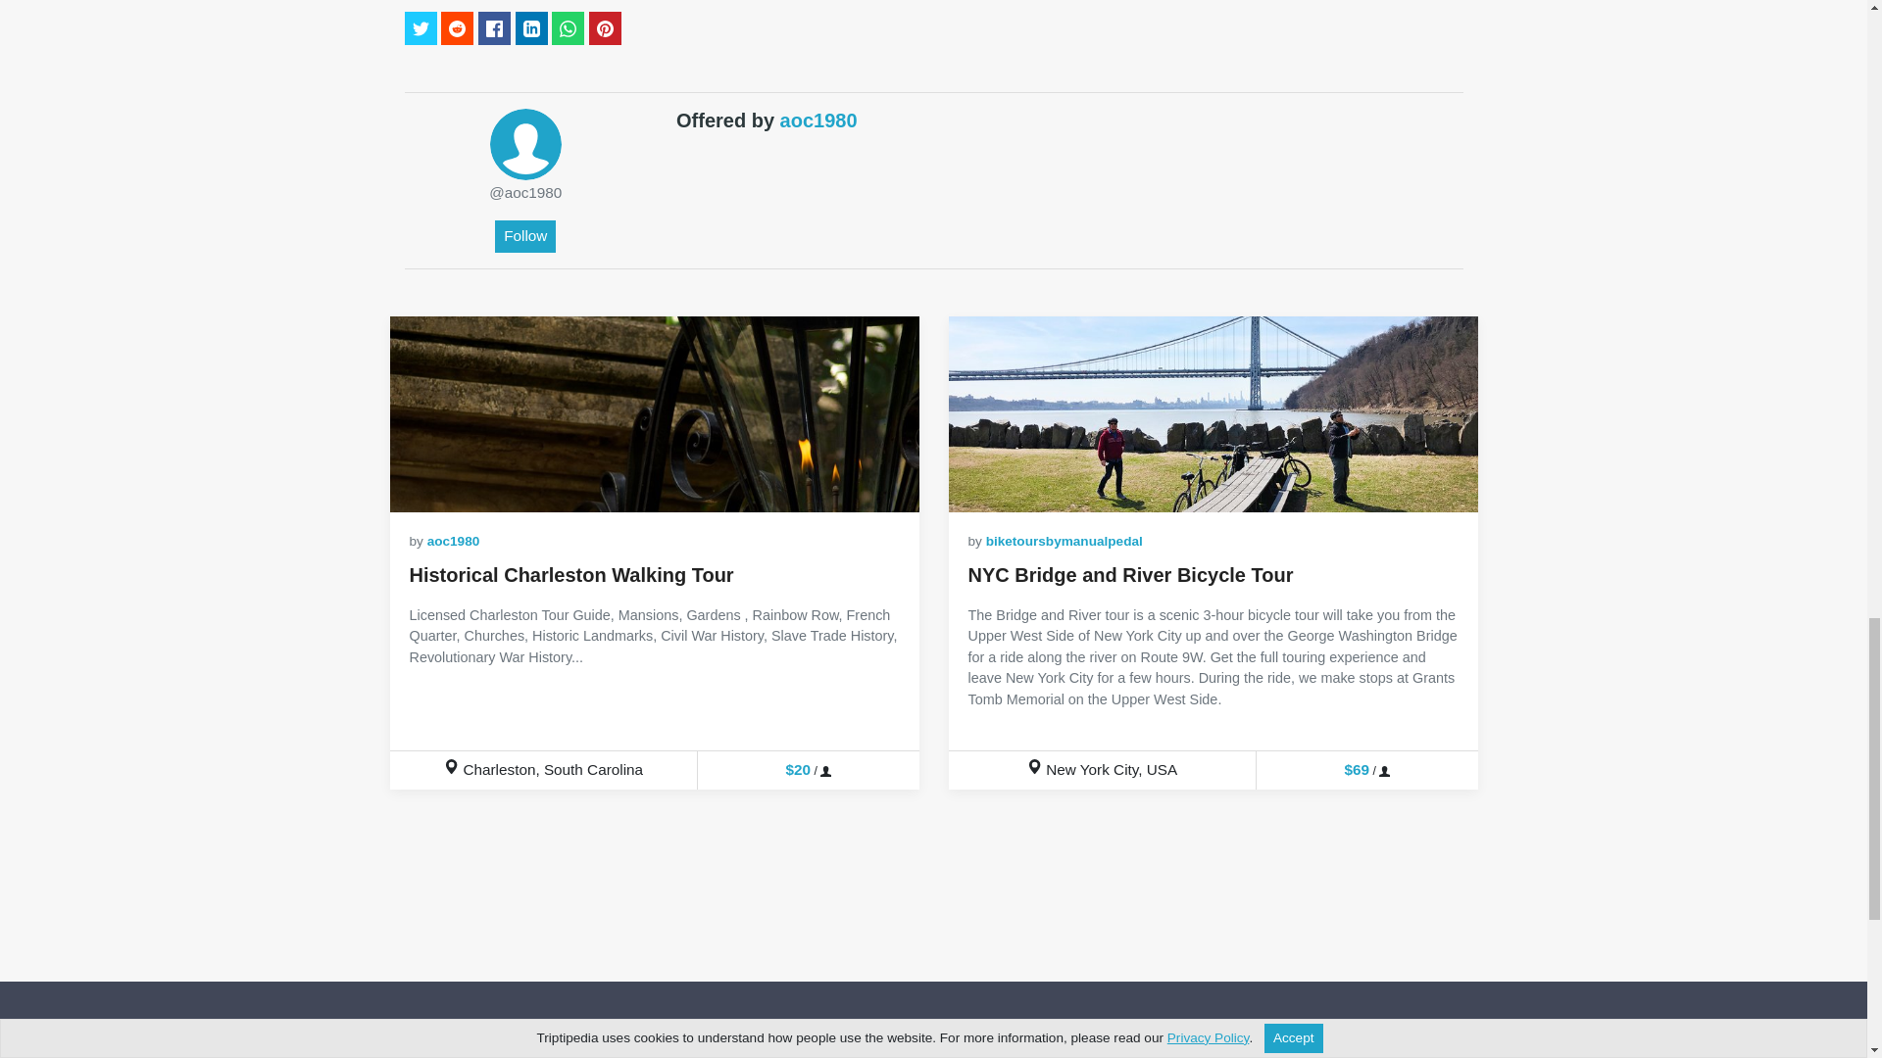 The image size is (1882, 1058). What do you see at coordinates (453, 541) in the screenshot?
I see `aoc1980` at bounding box center [453, 541].